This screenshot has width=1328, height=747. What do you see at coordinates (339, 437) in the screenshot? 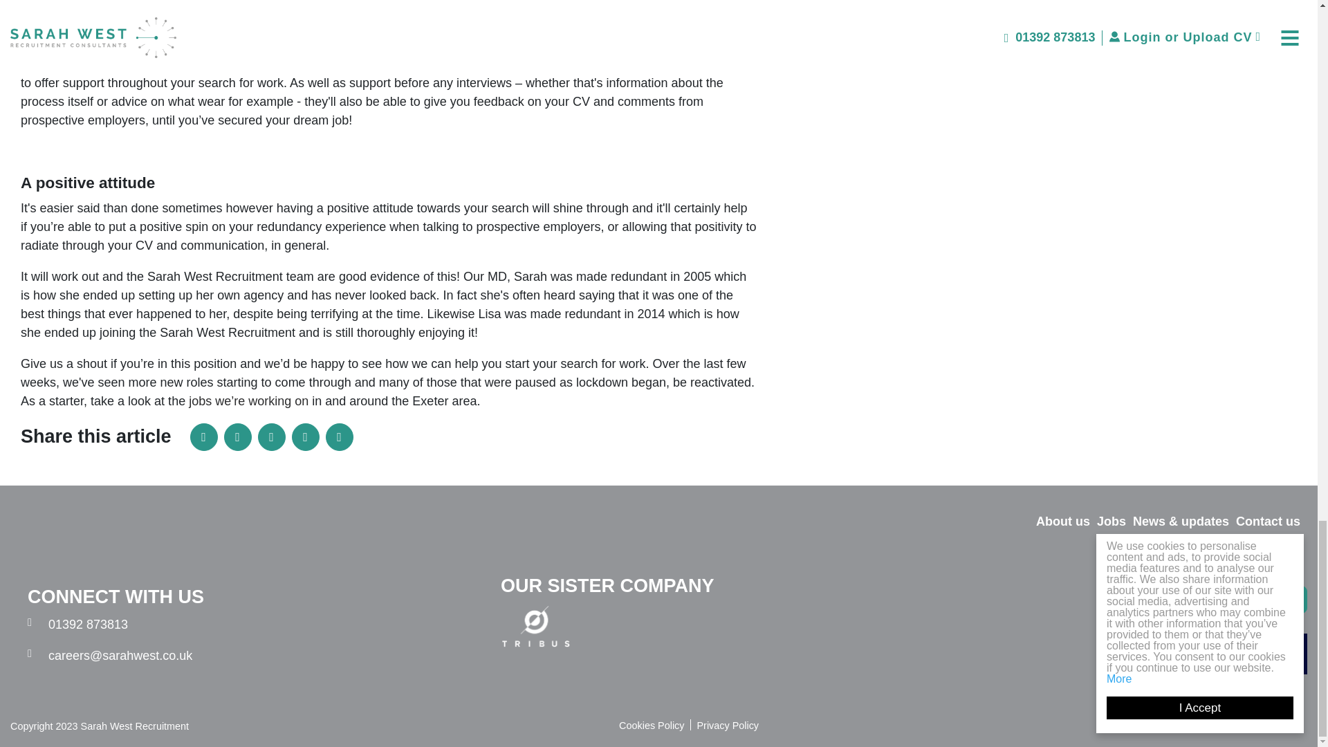
I see `Whatsapp` at bounding box center [339, 437].